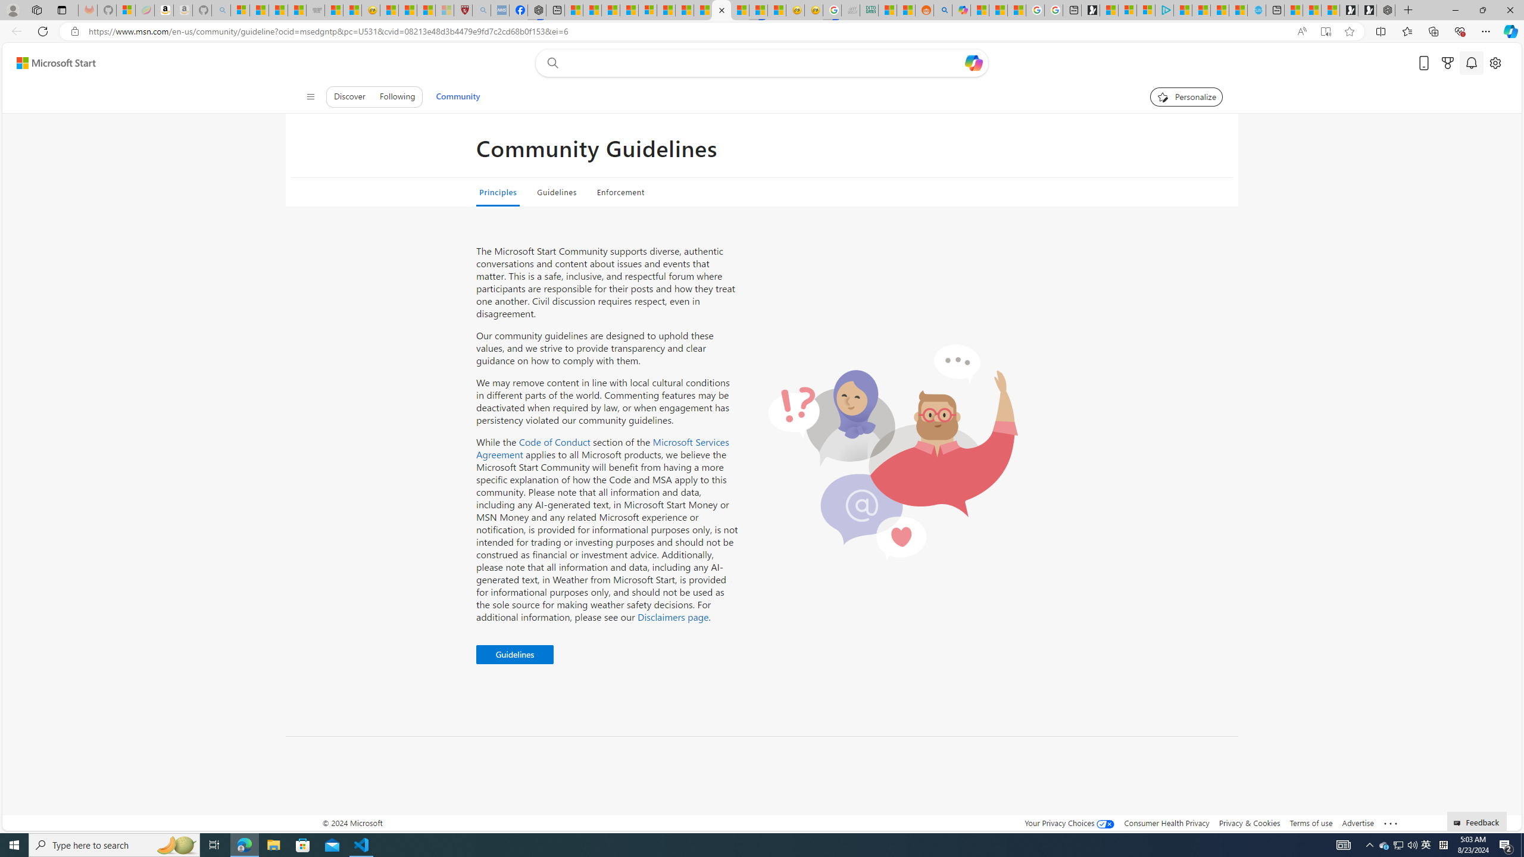 The height and width of the screenshot is (857, 1524). Describe the element at coordinates (1391, 824) in the screenshot. I see `See more` at that location.